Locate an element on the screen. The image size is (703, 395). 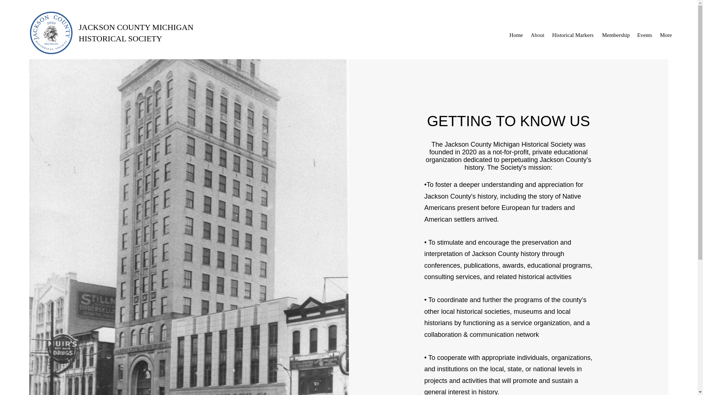
Historical Markers is located at coordinates (573, 35).